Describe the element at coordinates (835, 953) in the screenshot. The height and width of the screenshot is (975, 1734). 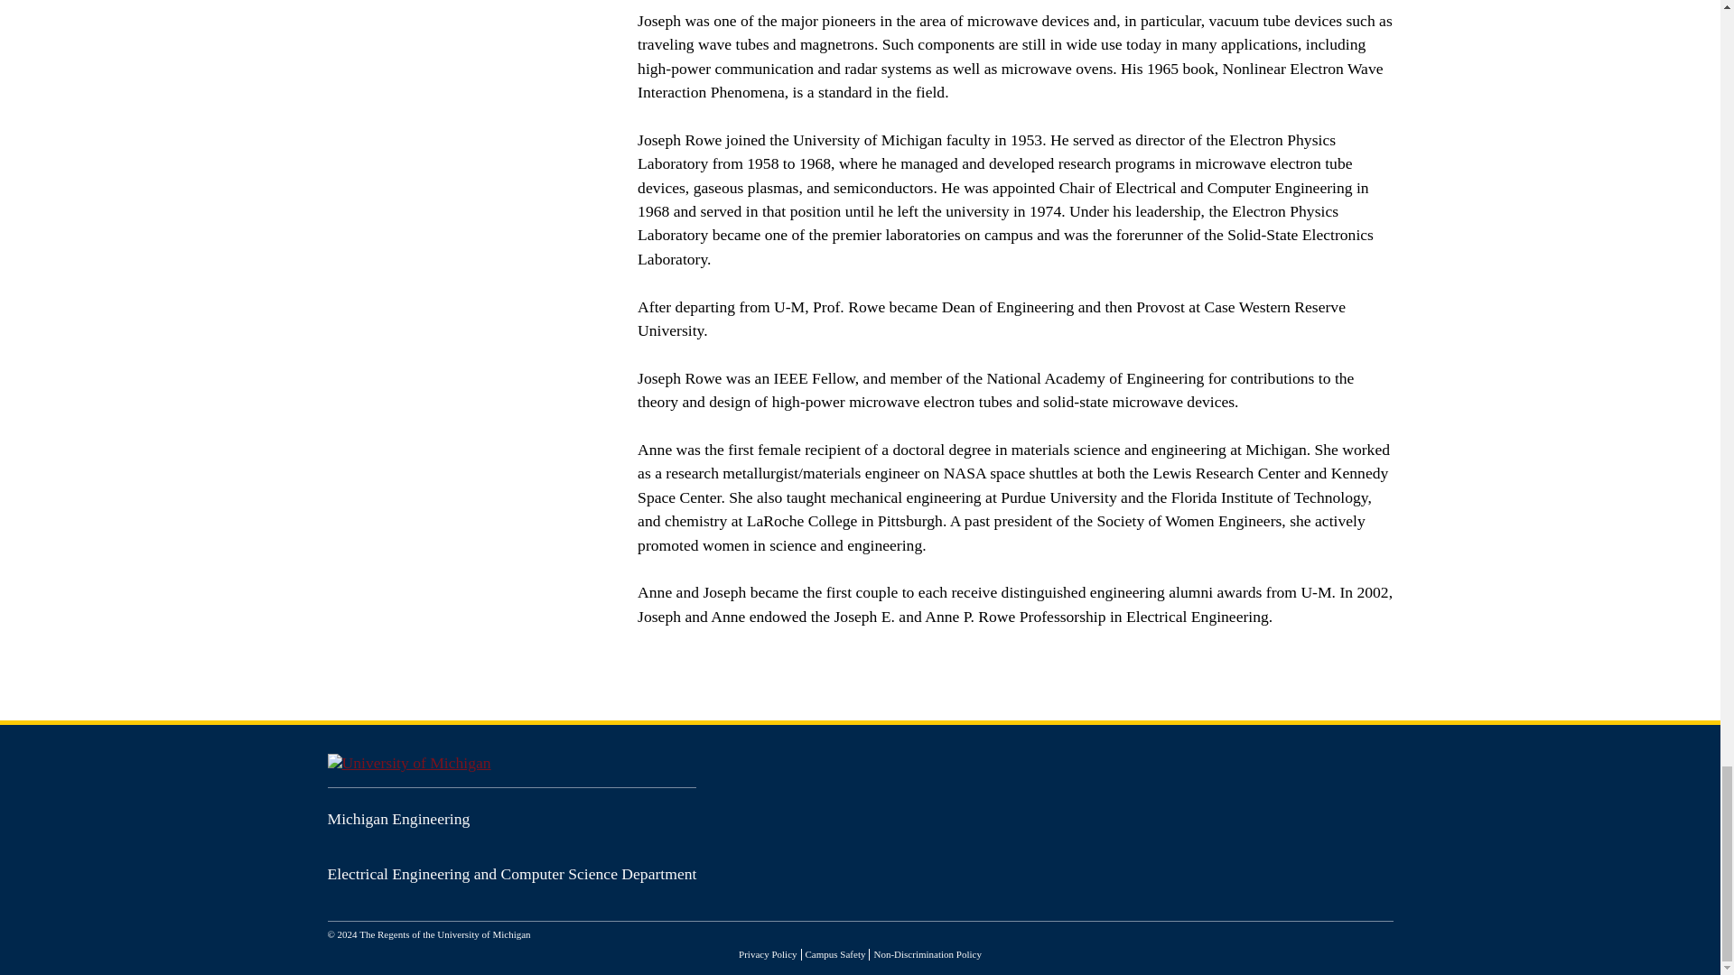
I see `Campus Safety` at that location.